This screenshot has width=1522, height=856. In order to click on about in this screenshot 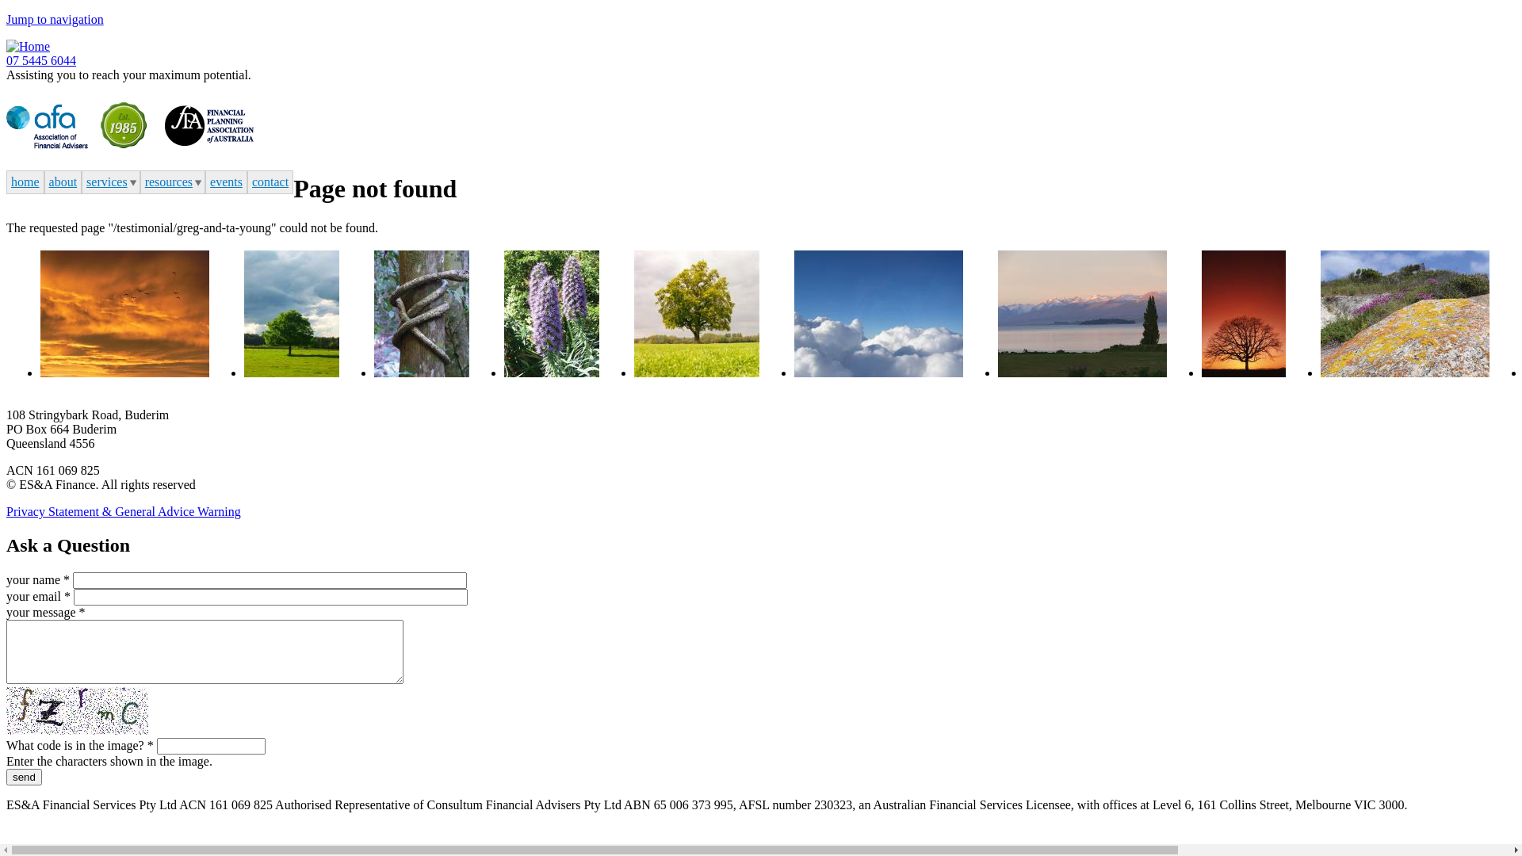, I will do `click(63, 182)`.